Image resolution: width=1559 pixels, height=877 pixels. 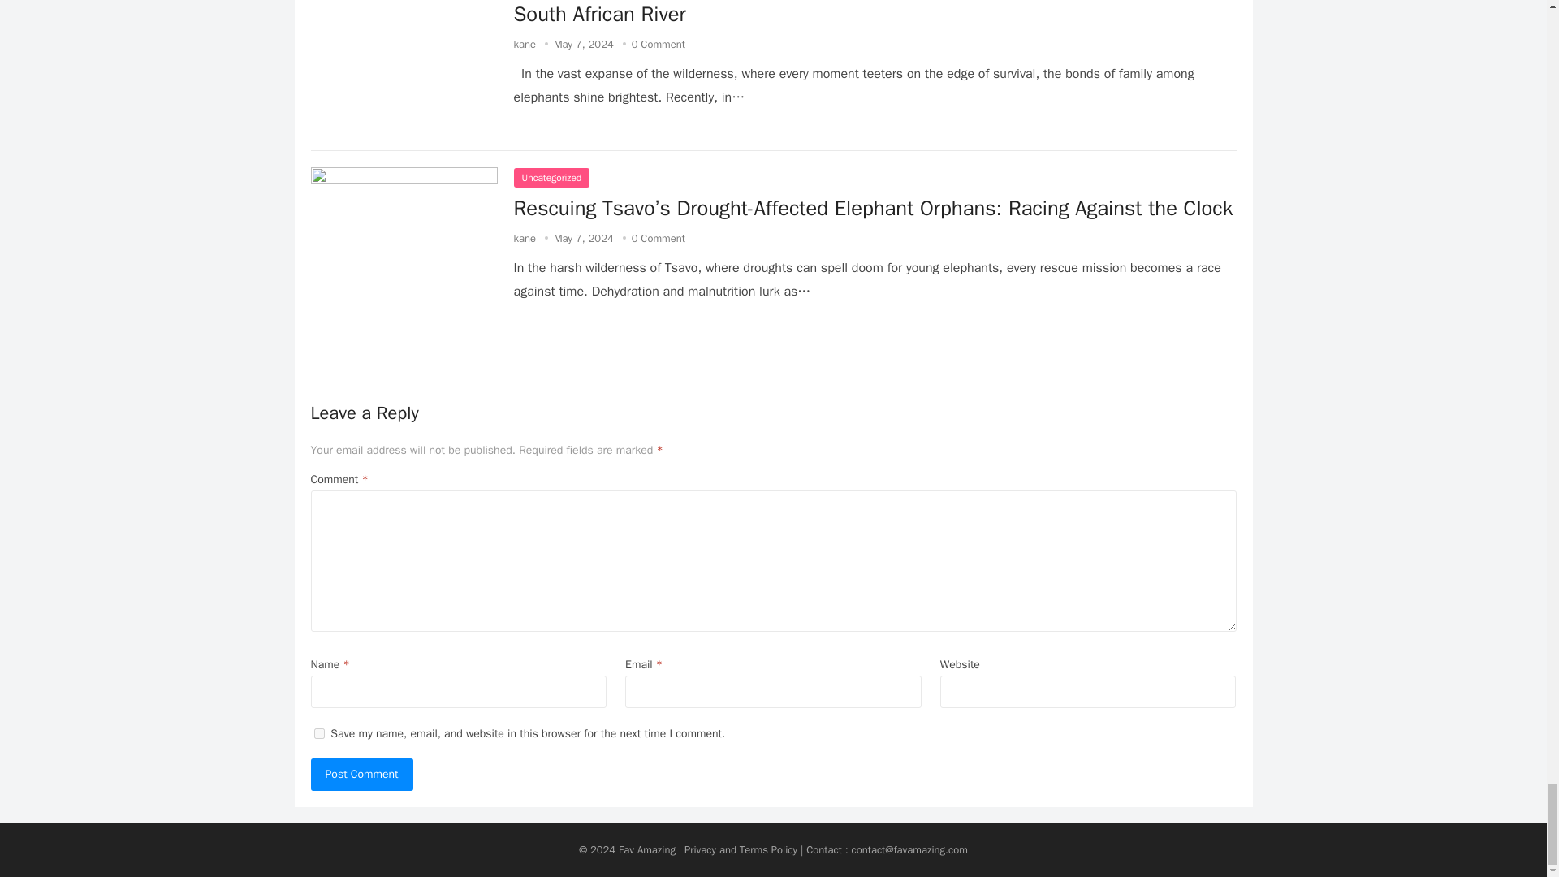 I want to click on Posts by kane, so click(x=525, y=239).